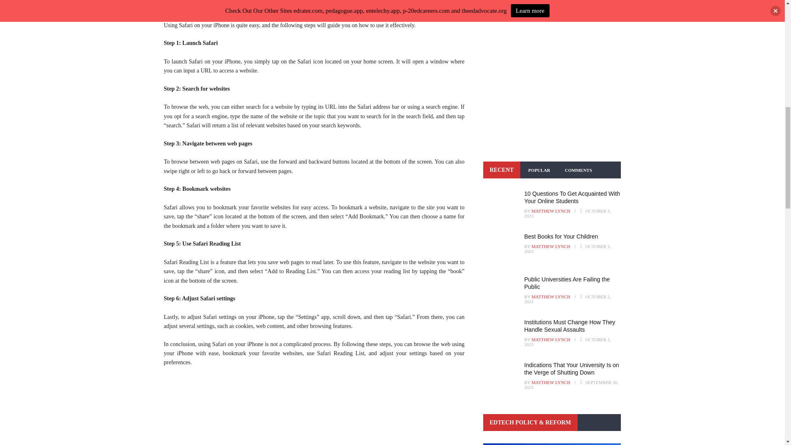 The image size is (791, 445). What do you see at coordinates (314, 410) in the screenshot?
I see `Advertisement` at bounding box center [314, 410].